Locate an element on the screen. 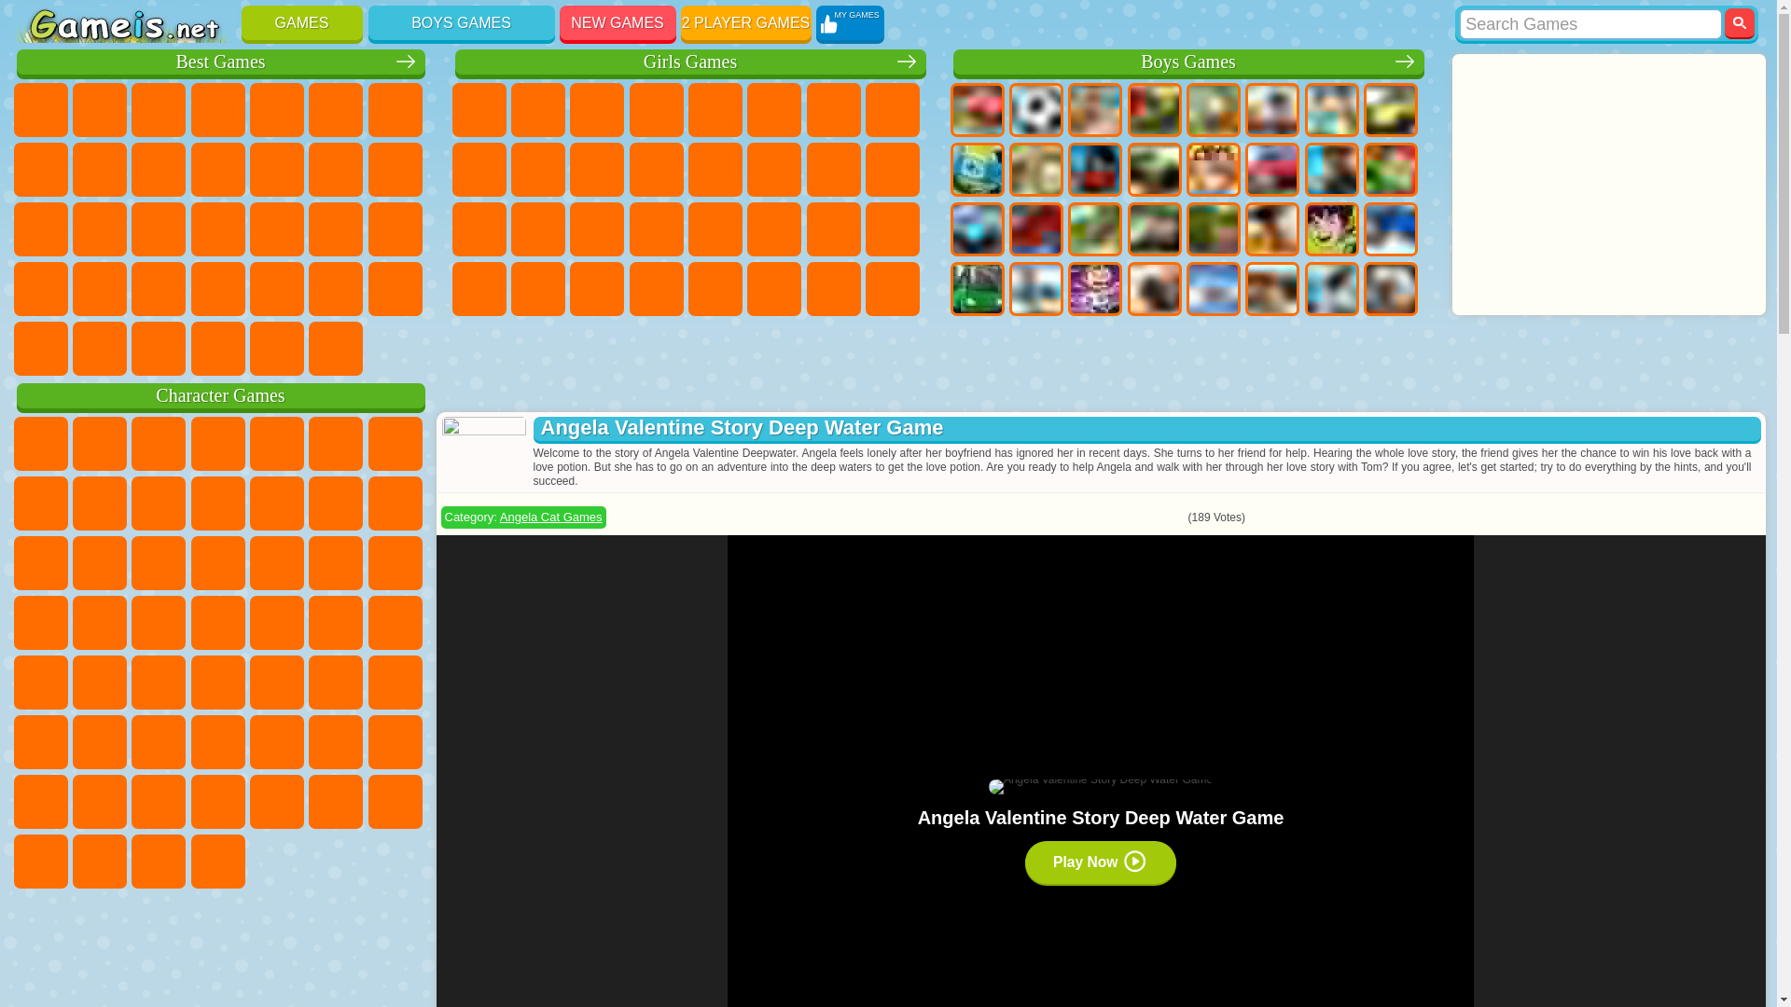 The width and height of the screenshot is (1791, 1007). GTA is located at coordinates (1272, 229).